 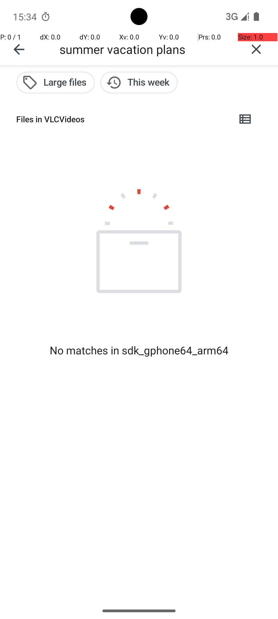 I want to click on summer vacation plans, so click(x=147, y=49).